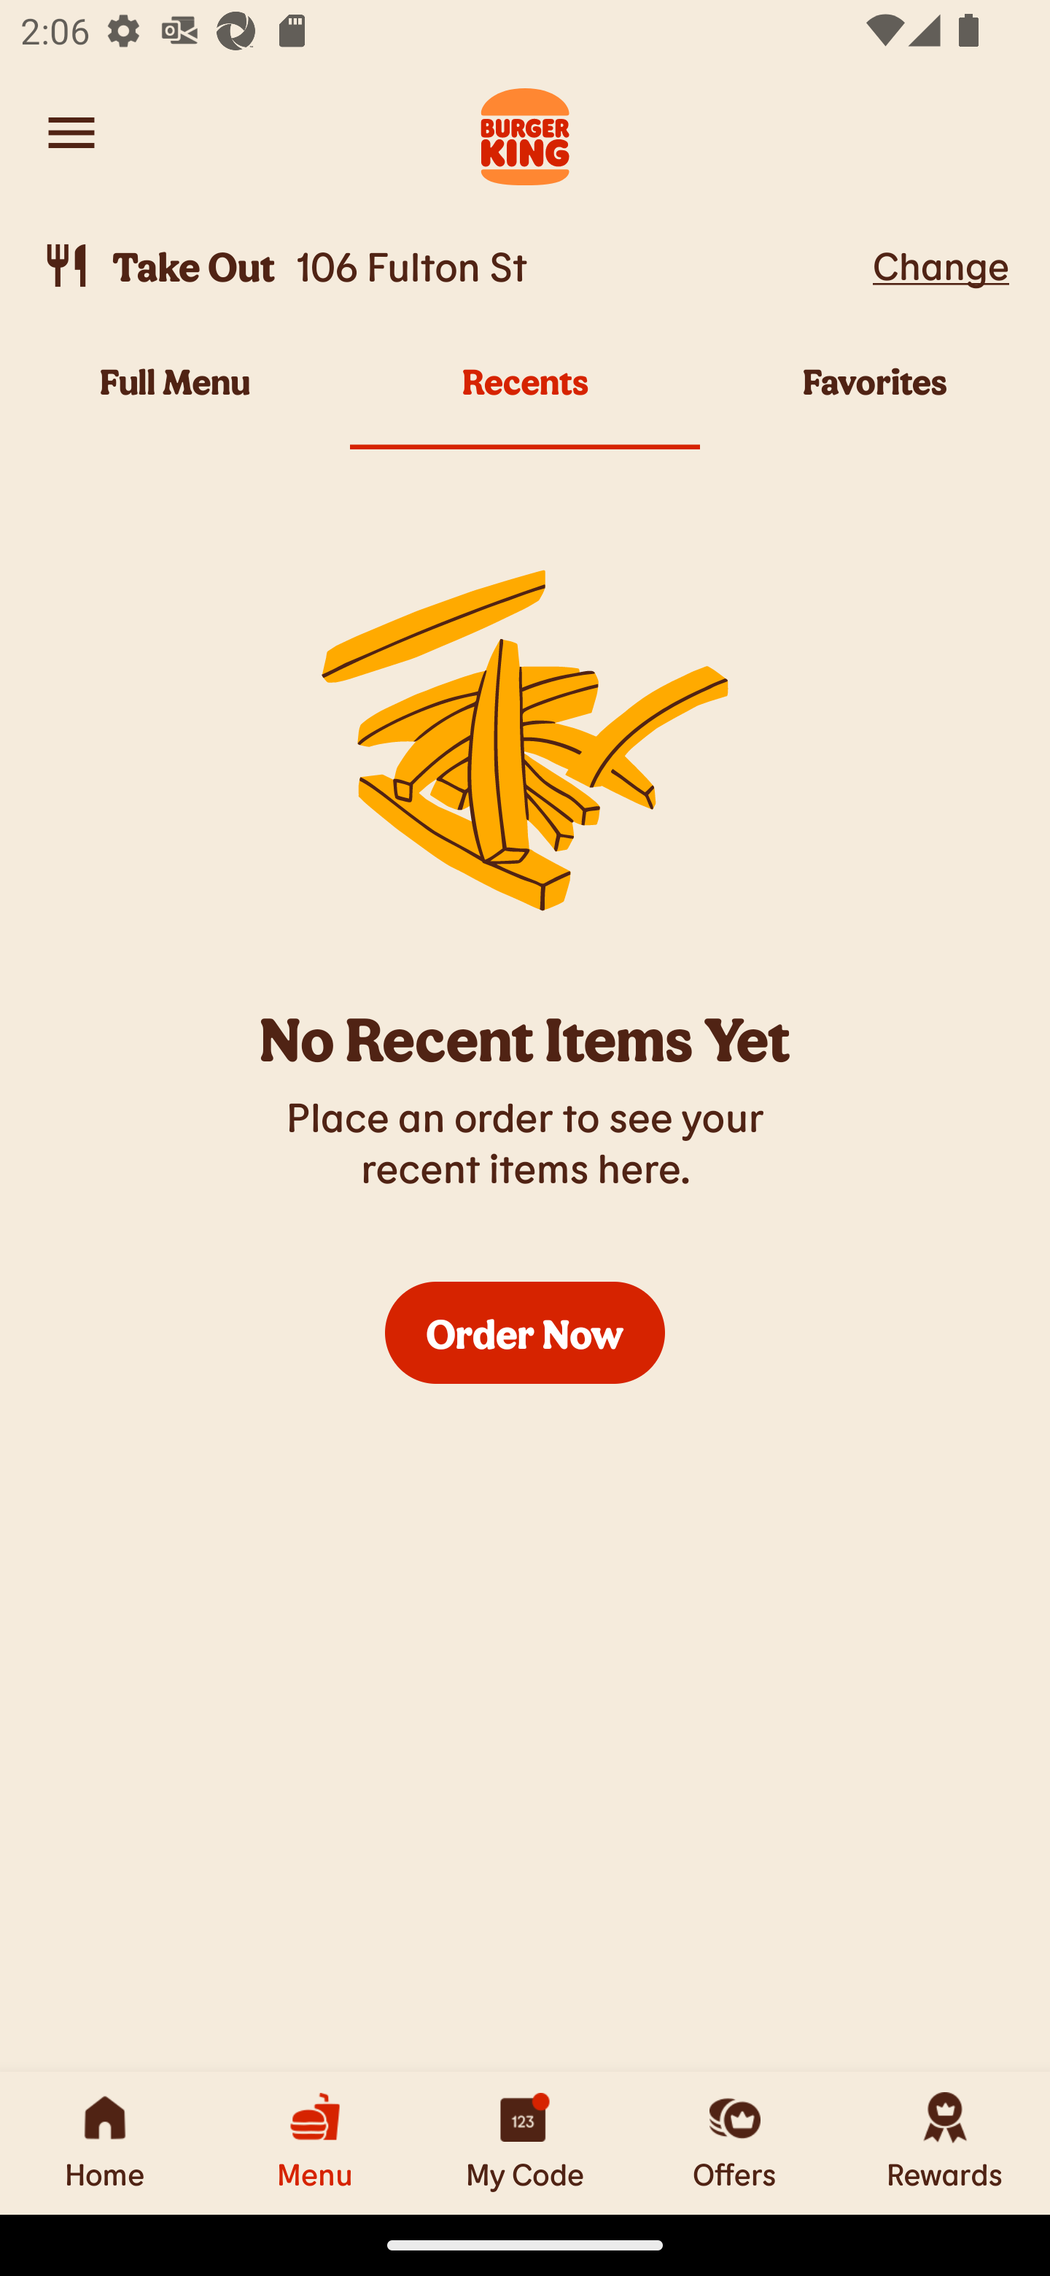 Image resolution: width=1050 pixels, height=2276 pixels. What do you see at coordinates (452, 266) in the screenshot?
I see `Take Out, 106 Fulton St  Take Out 106 Fulton St` at bounding box center [452, 266].